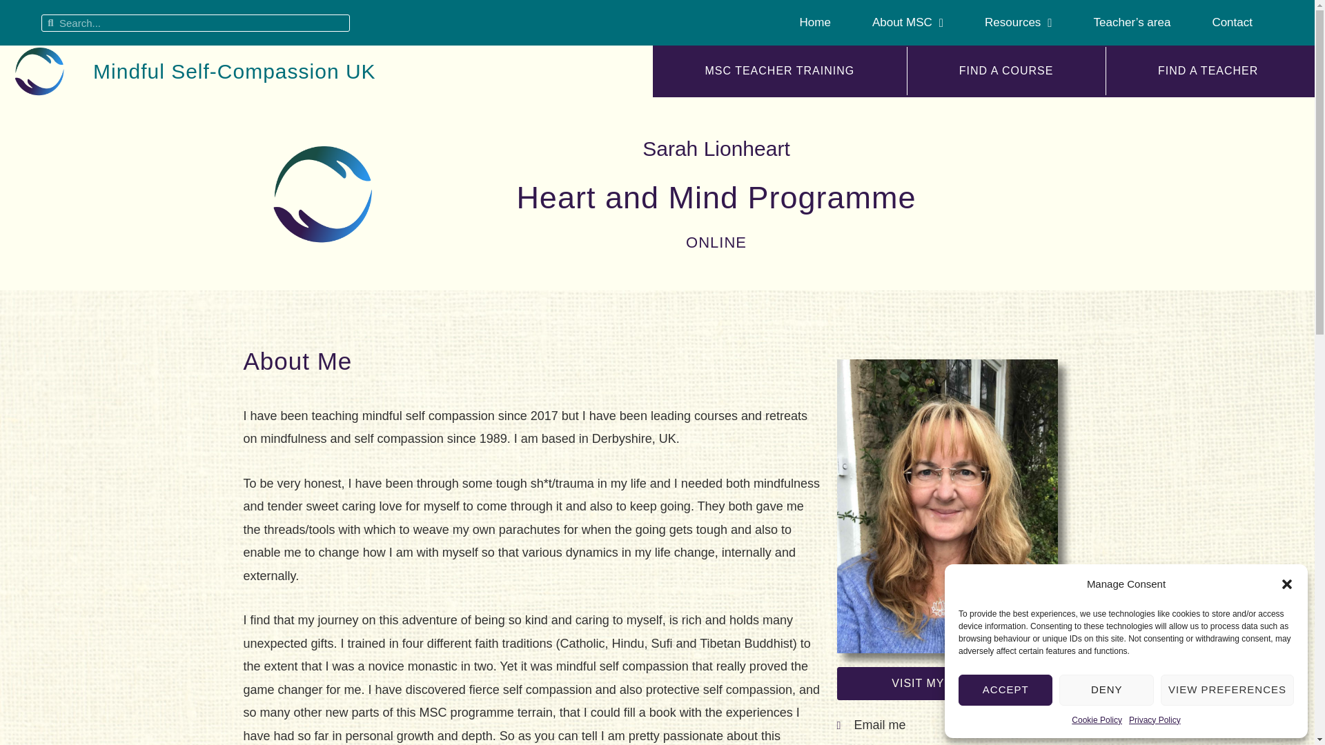  I want to click on Cookie Policy, so click(1097, 720).